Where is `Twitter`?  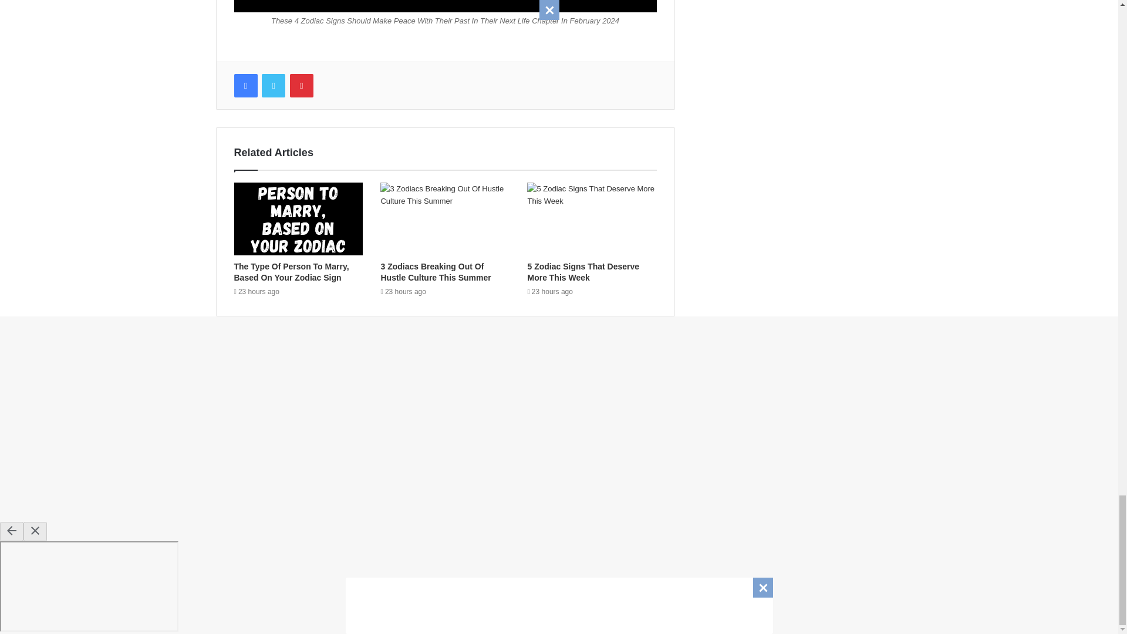 Twitter is located at coordinates (273, 86).